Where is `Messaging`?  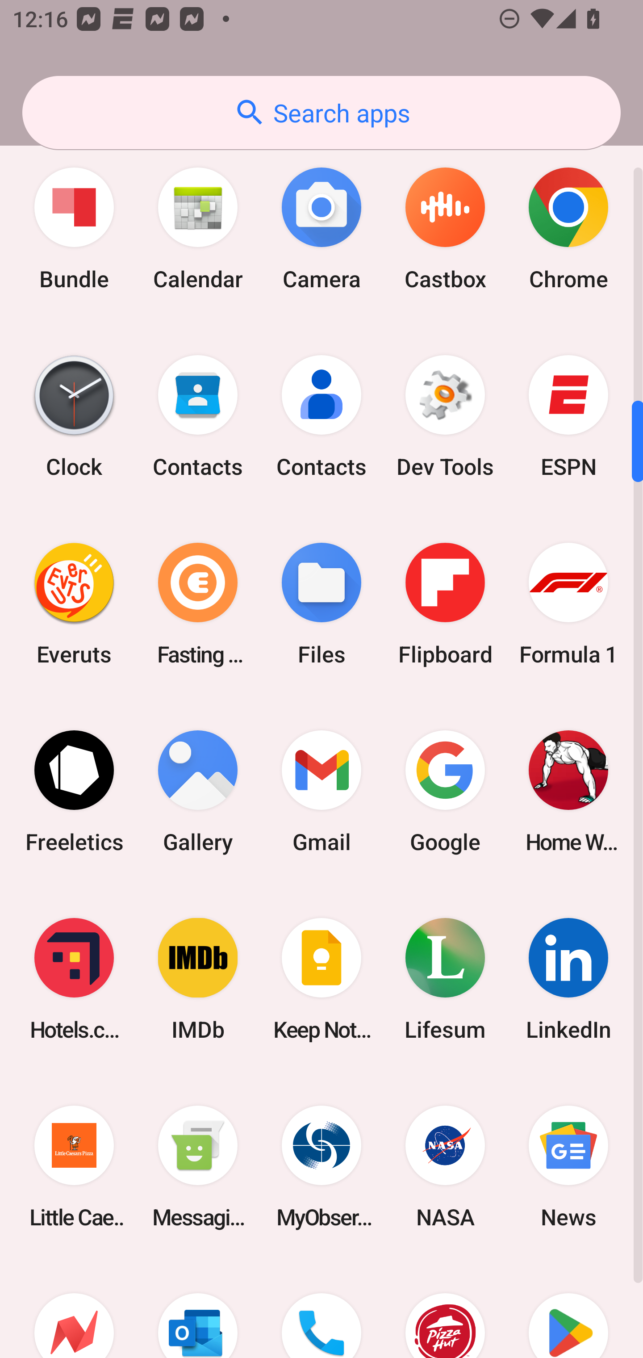 Messaging is located at coordinates (198, 1166).